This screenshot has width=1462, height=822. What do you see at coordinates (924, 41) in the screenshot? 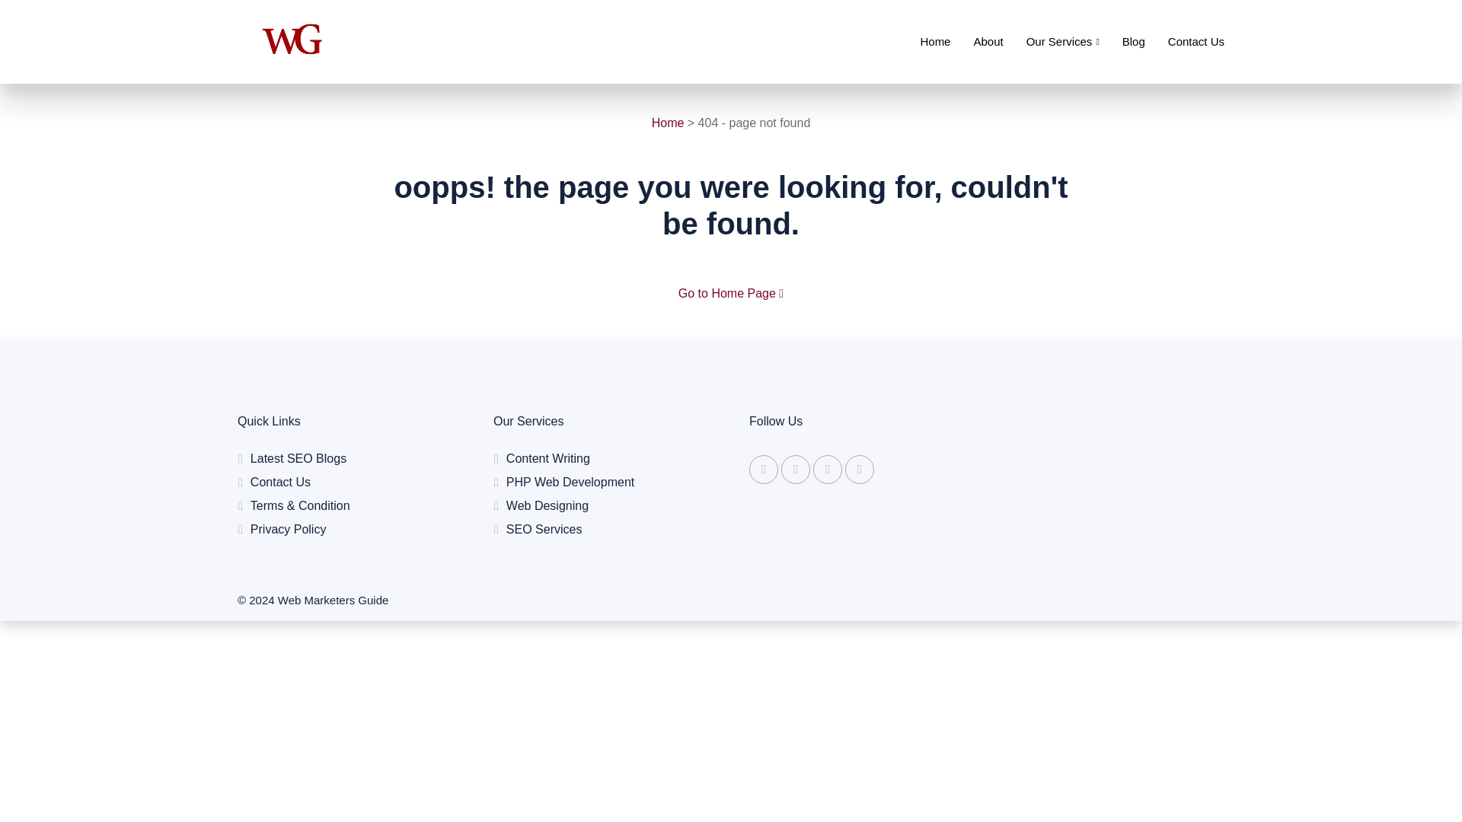
I see `Home` at bounding box center [924, 41].